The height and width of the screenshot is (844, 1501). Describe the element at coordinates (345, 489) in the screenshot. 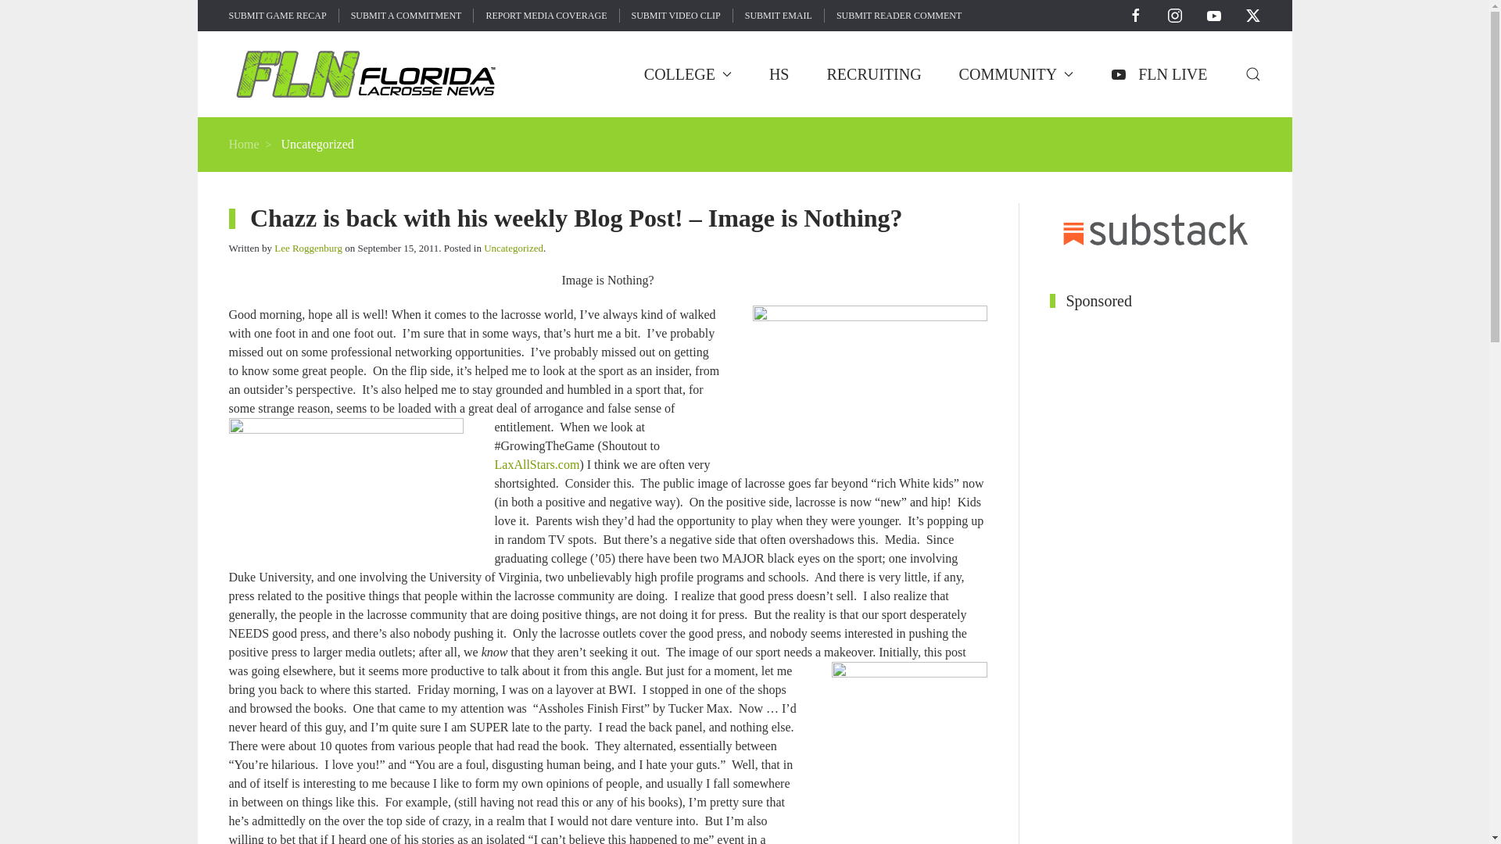

I see `Chazz 3L` at that location.